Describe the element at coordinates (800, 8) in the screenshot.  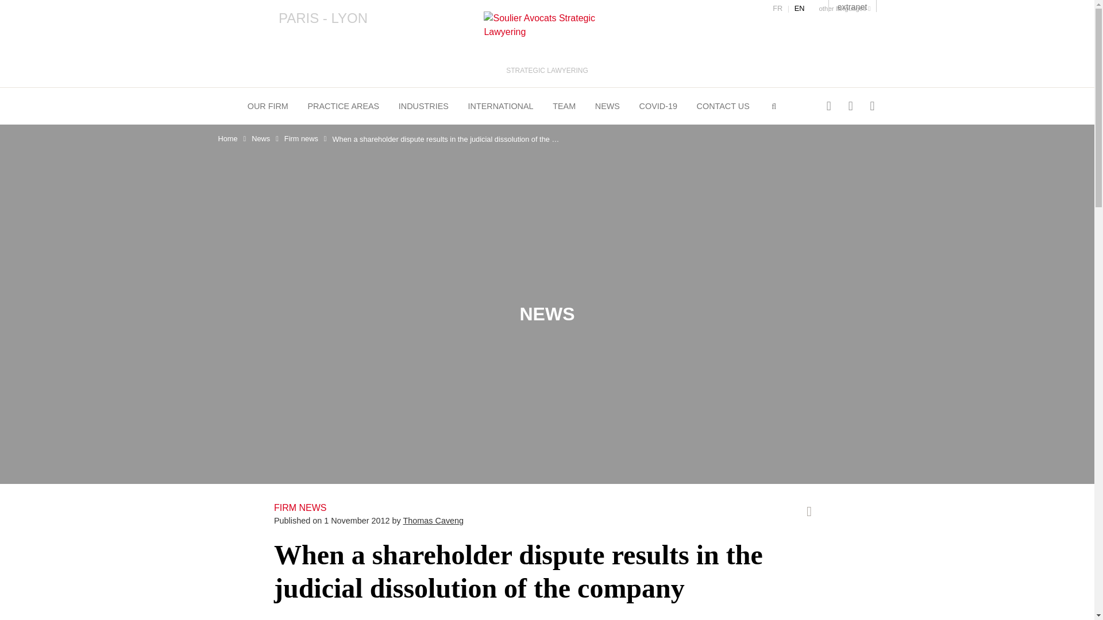
I see `EN` at that location.